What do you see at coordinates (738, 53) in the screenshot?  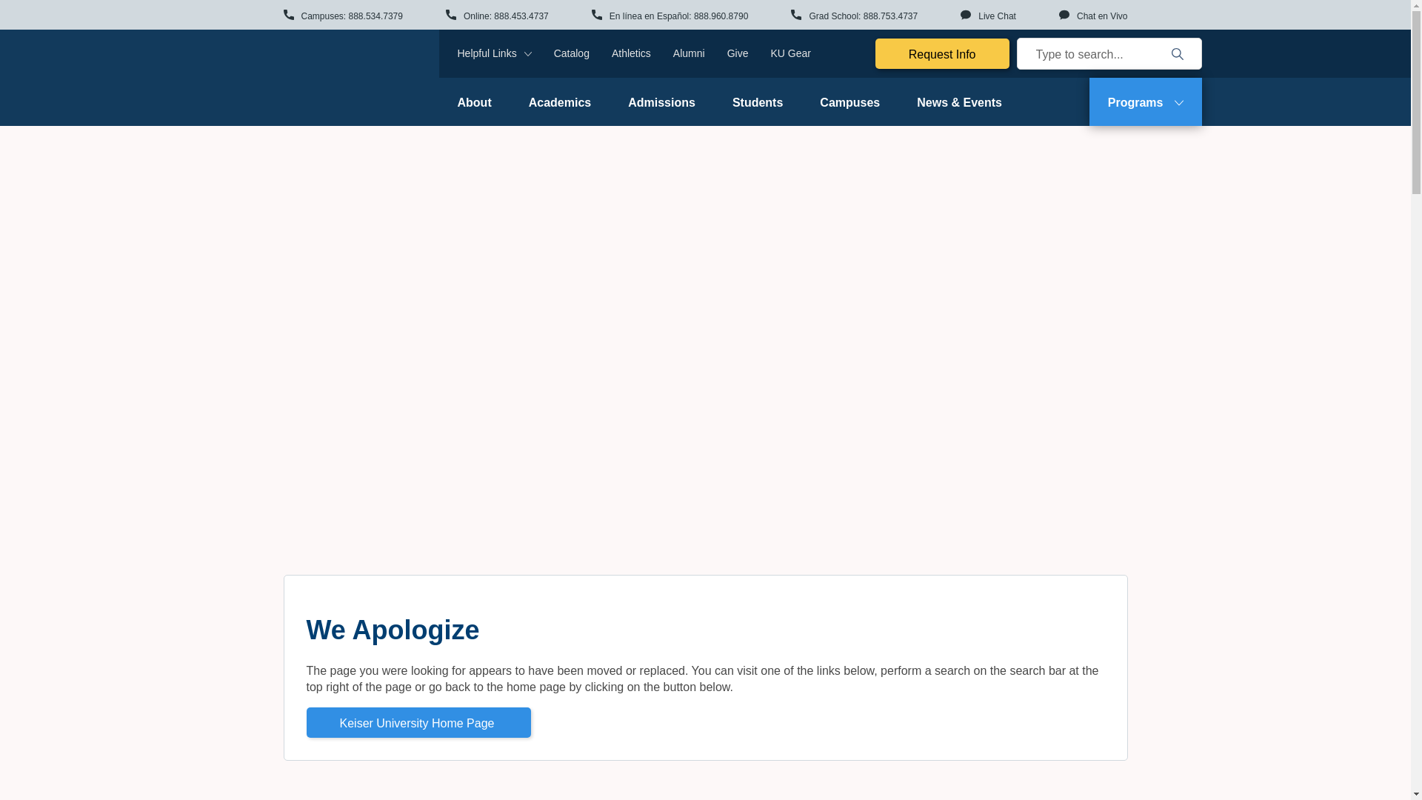 I see `Give` at bounding box center [738, 53].